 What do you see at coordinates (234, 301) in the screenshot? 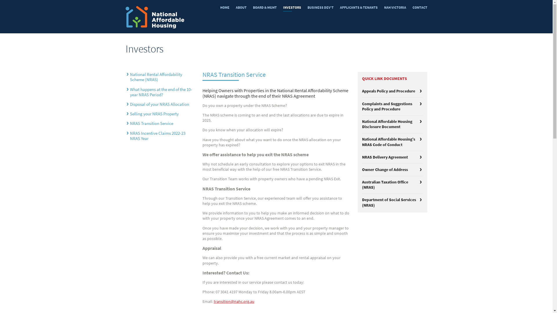
I see `transition@nahc.org.au` at bounding box center [234, 301].